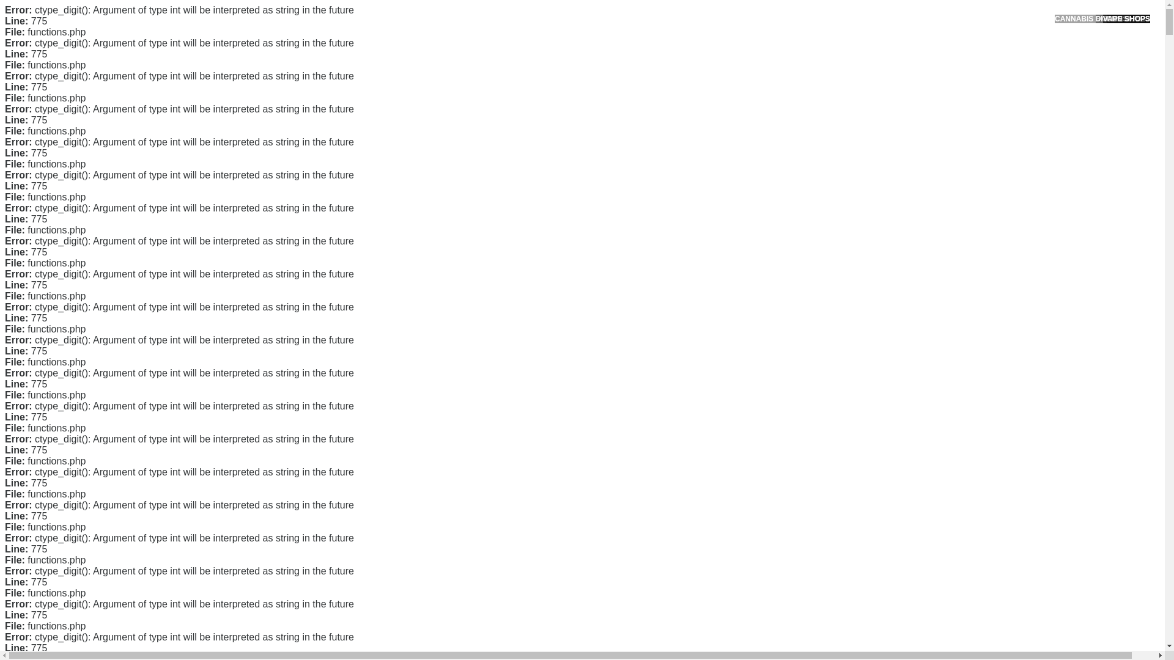  What do you see at coordinates (558, 519) in the screenshot?
I see `details` at bounding box center [558, 519].